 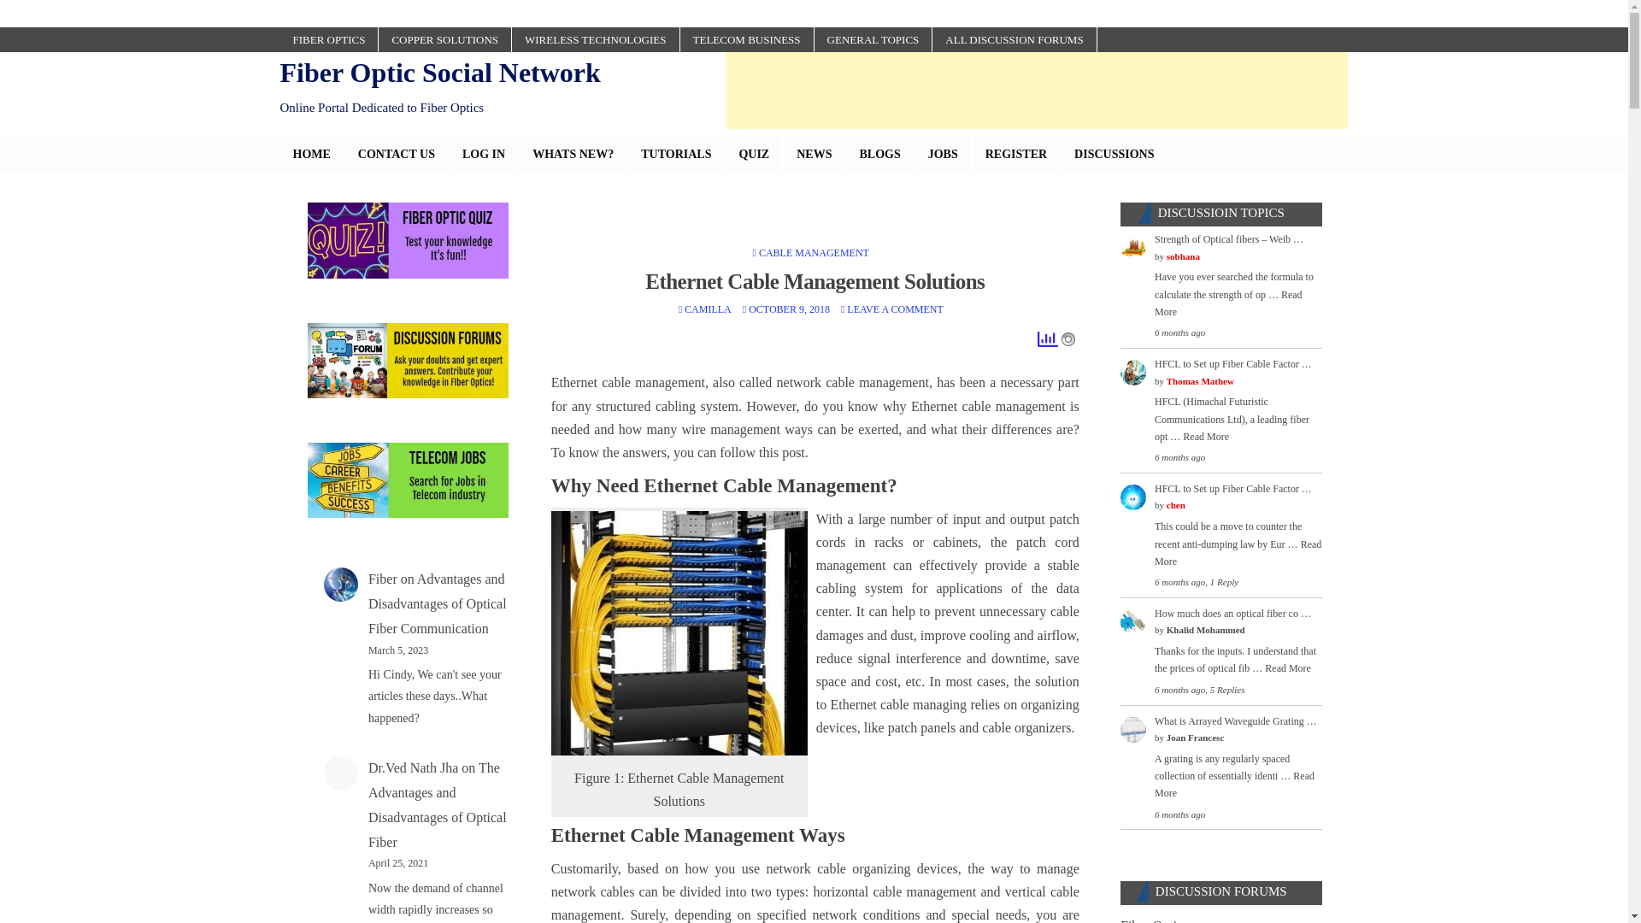 What do you see at coordinates (1068, 338) in the screenshot?
I see `Ethernet Cable Management Solutions 1` at bounding box center [1068, 338].